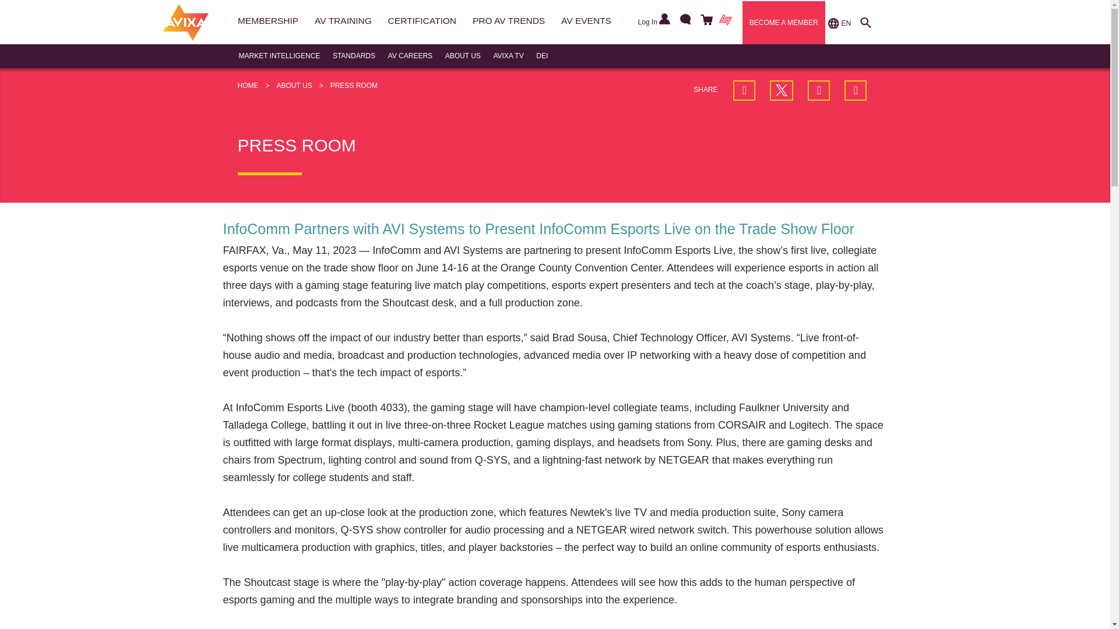 The image size is (1119, 629). What do you see at coordinates (705, 21) in the screenshot?
I see `Shop` at bounding box center [705, 21].